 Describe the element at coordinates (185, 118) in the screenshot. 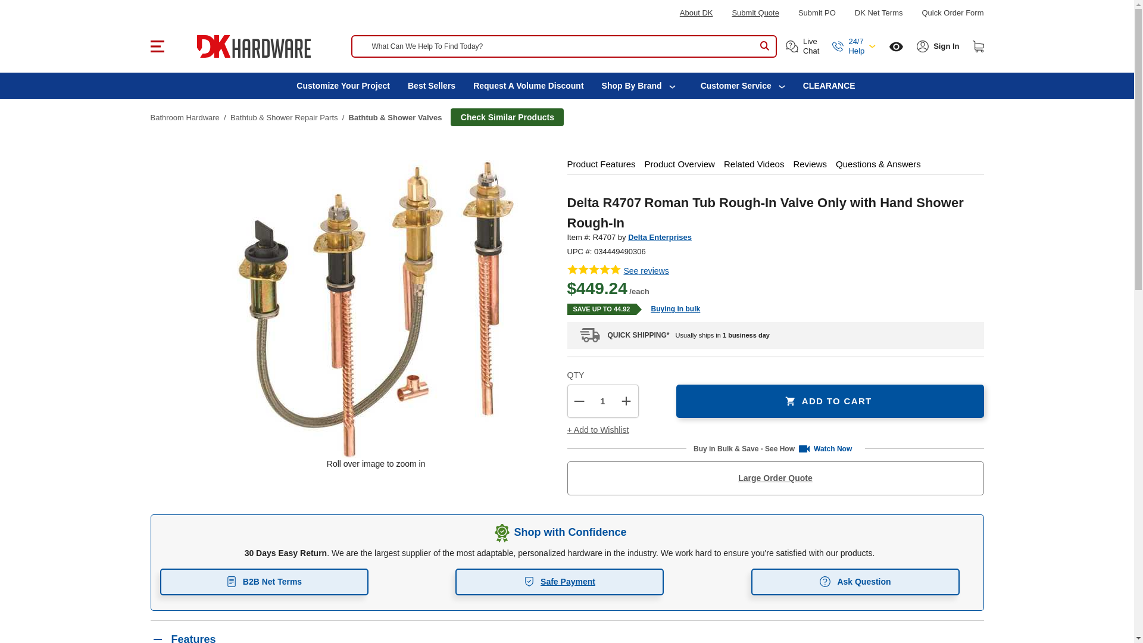

I see `Bathroom Hardware` at that location.